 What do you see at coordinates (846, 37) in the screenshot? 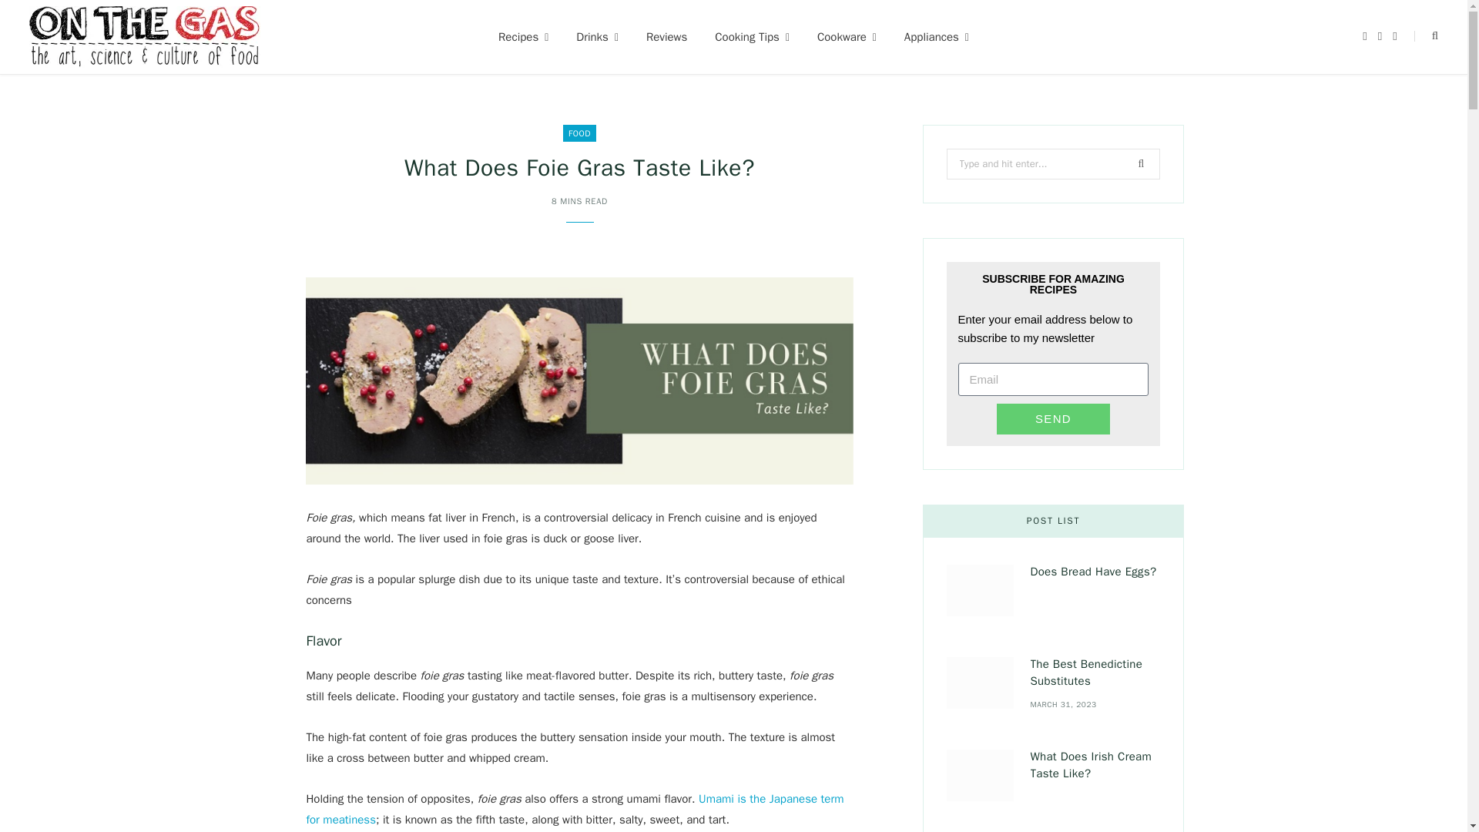
I see `Cookware` at bounding box center [846, 37].